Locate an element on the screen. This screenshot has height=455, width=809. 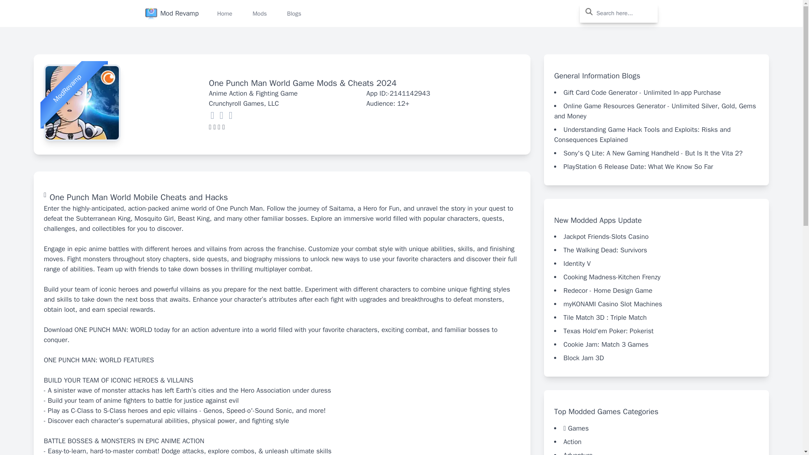
Games is located at coordinates (578, 428).